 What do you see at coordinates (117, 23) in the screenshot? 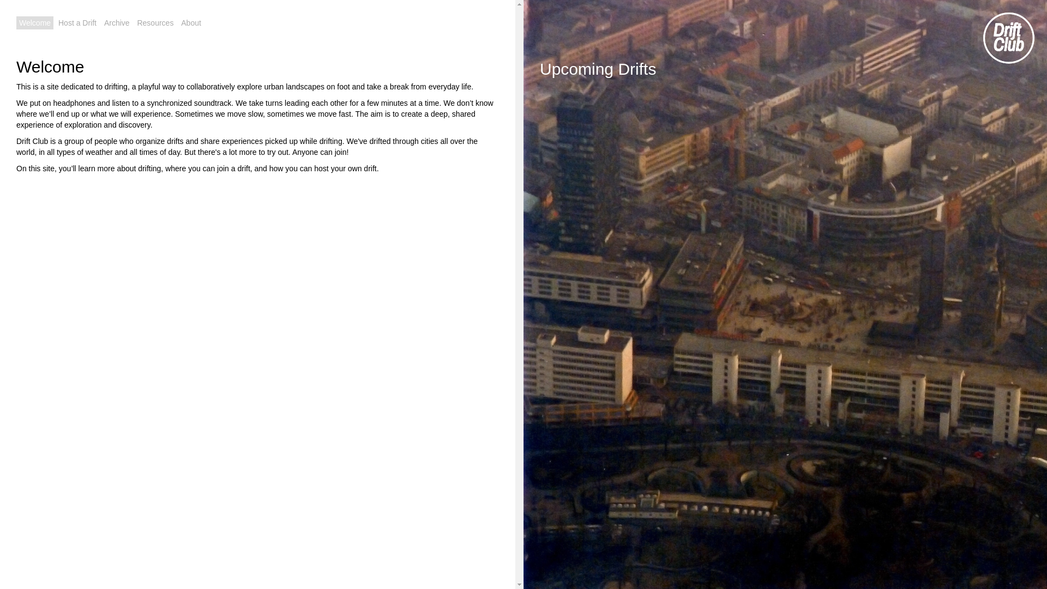
I see `Archive` at bounding box center [117, 23].